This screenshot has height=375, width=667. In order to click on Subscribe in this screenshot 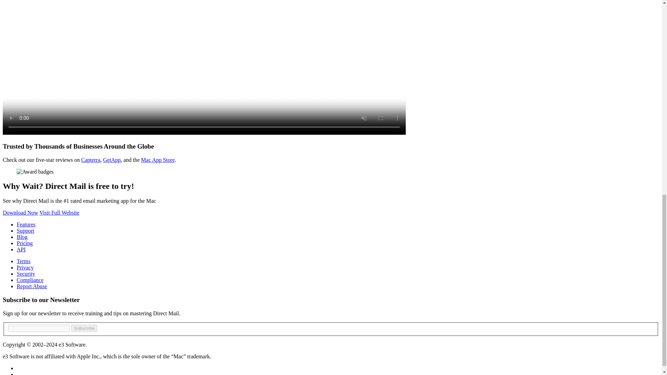, I will do `click(84, 328)`.